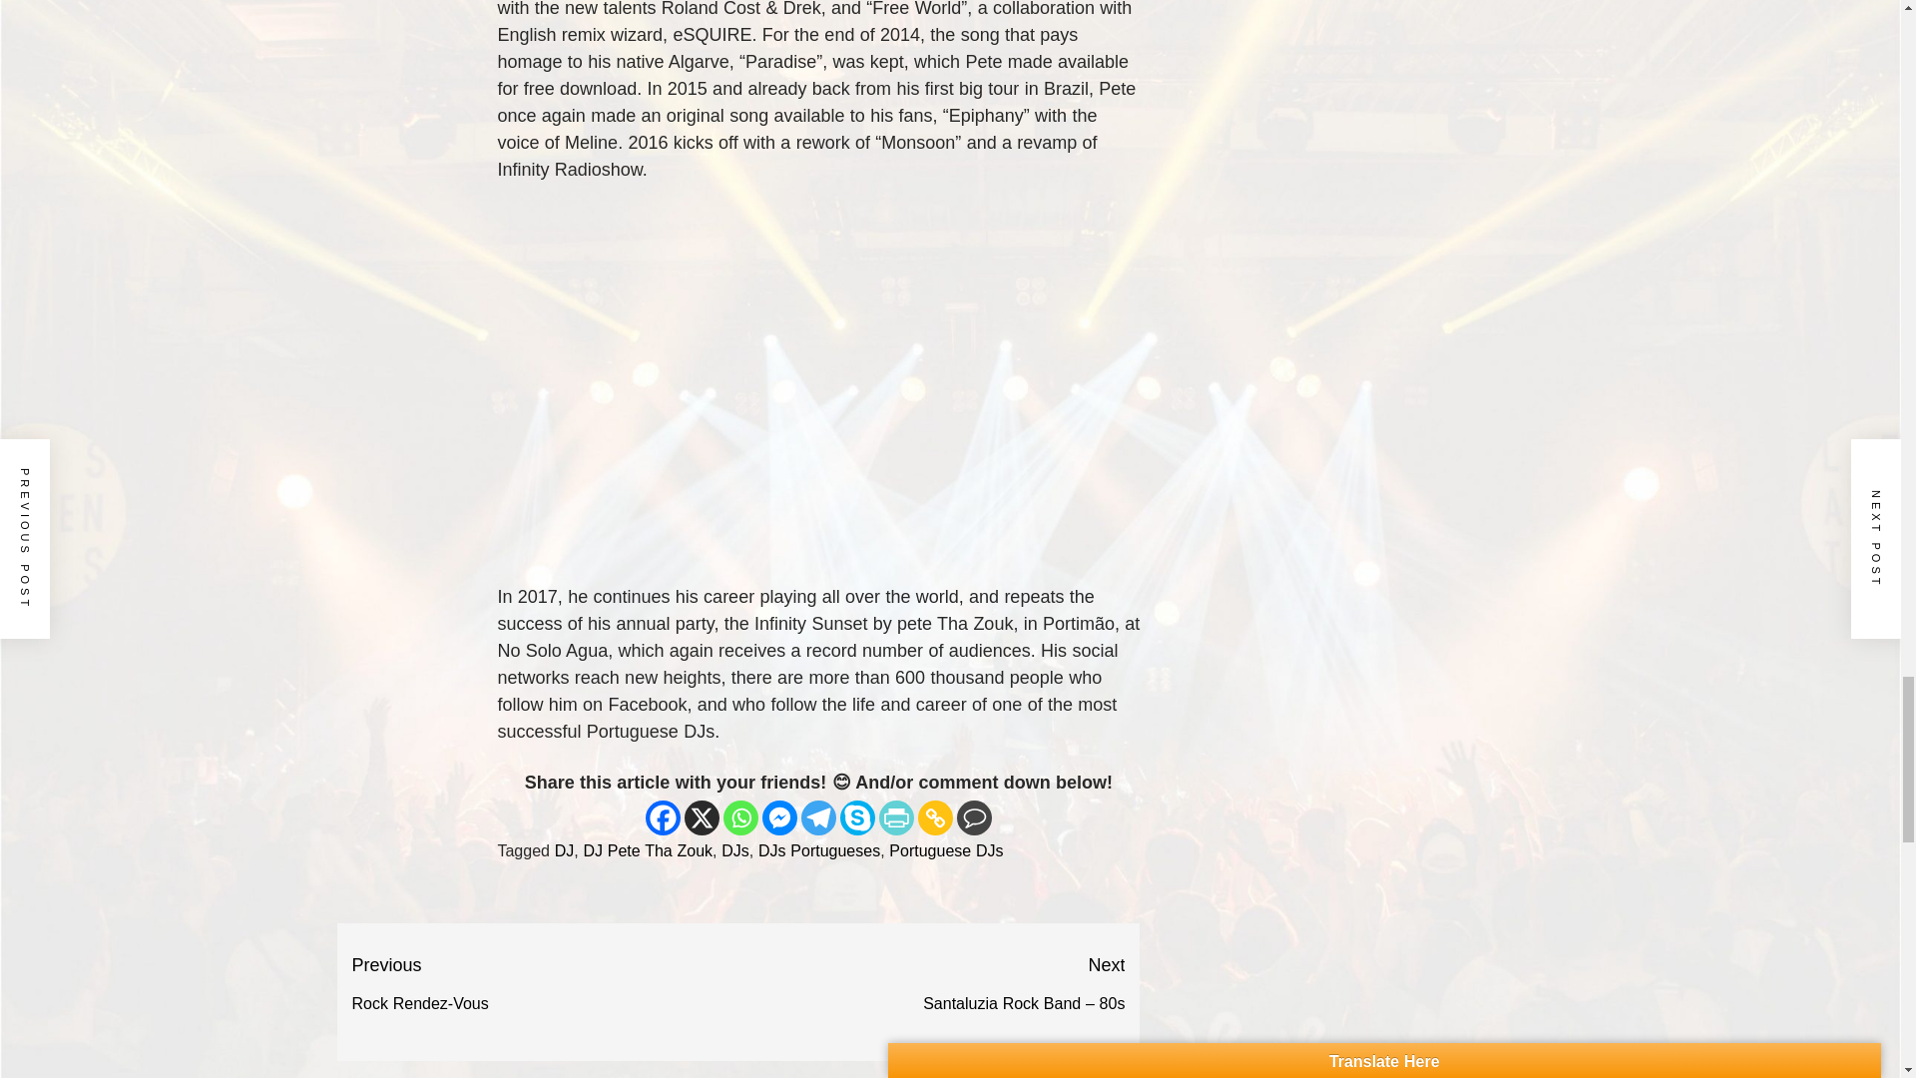 This screenshot has width=1916, height=1078. I want to click on X, so click(702, 818).